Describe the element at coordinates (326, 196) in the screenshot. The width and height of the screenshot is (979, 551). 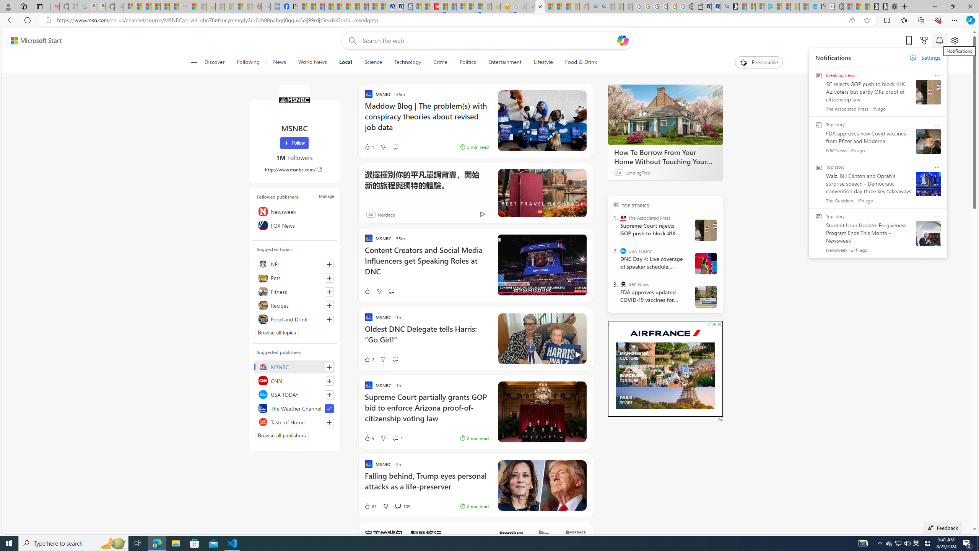
I see `Manage` at that location.